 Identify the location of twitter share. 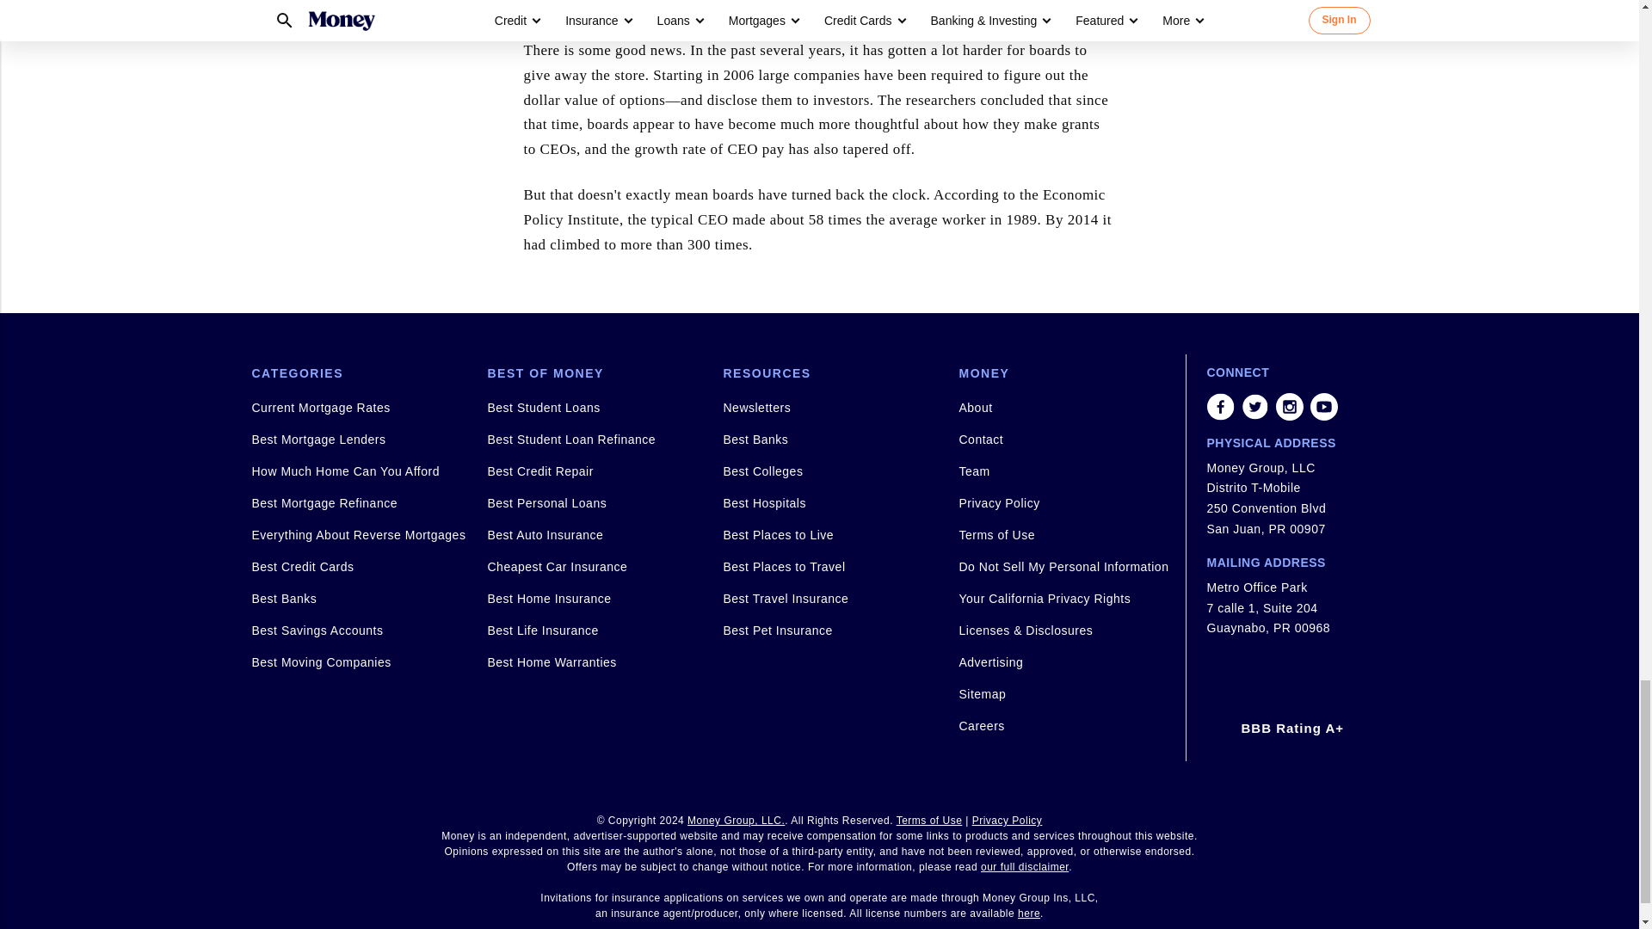
(1254, 406).